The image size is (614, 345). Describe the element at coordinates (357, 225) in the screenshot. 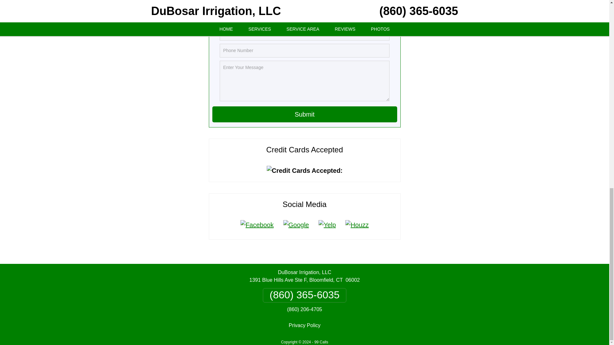

I see `Houzz` at that location.